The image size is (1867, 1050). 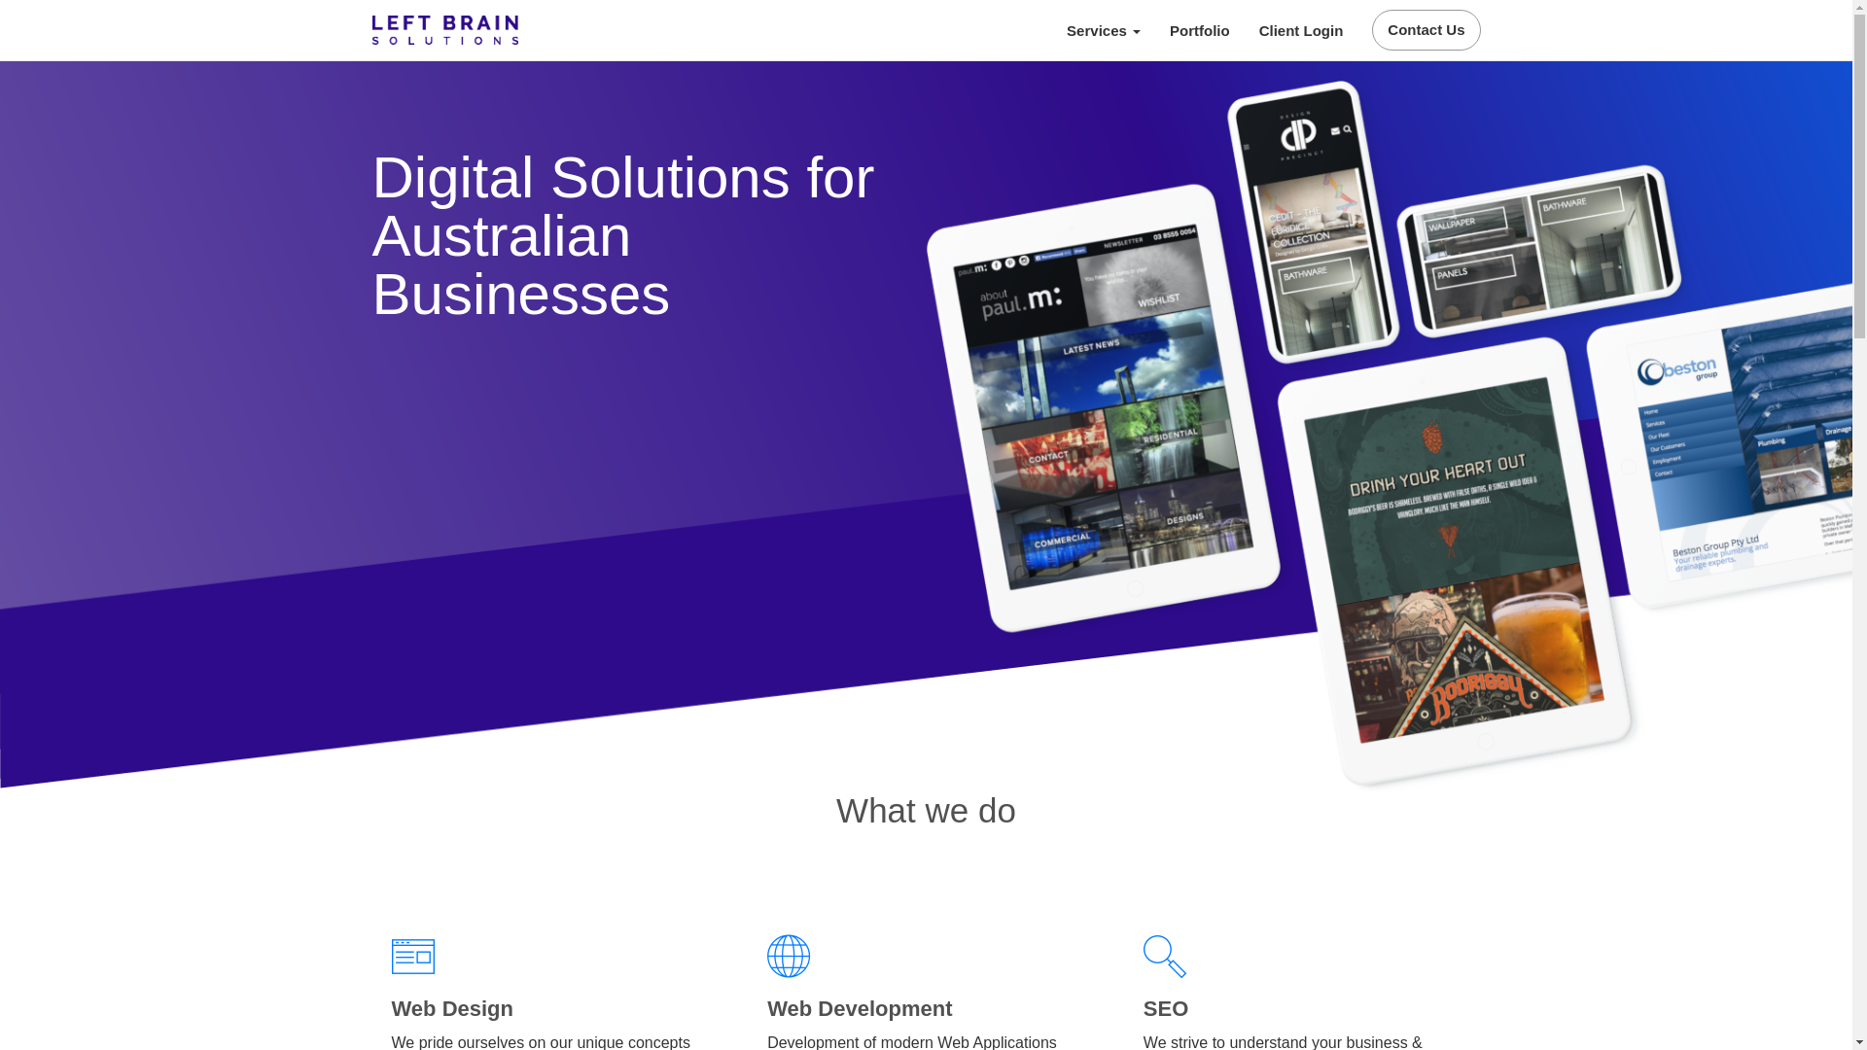 What do you see at coordinates (1301, 30) in the screenshot?
I see `Client Login` at bounding box center [1301, 30].